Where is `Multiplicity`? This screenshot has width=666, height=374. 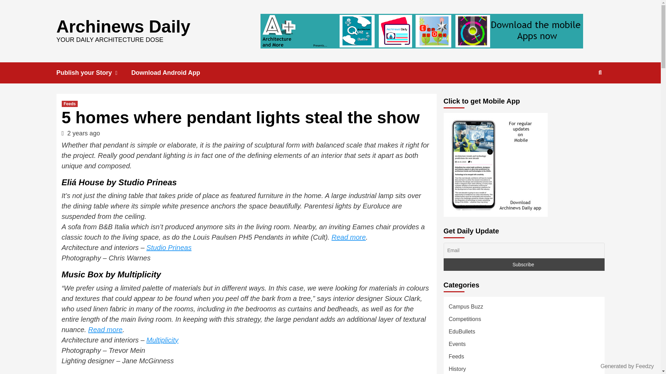
Multiplicity is located at coordinates (162, 340).